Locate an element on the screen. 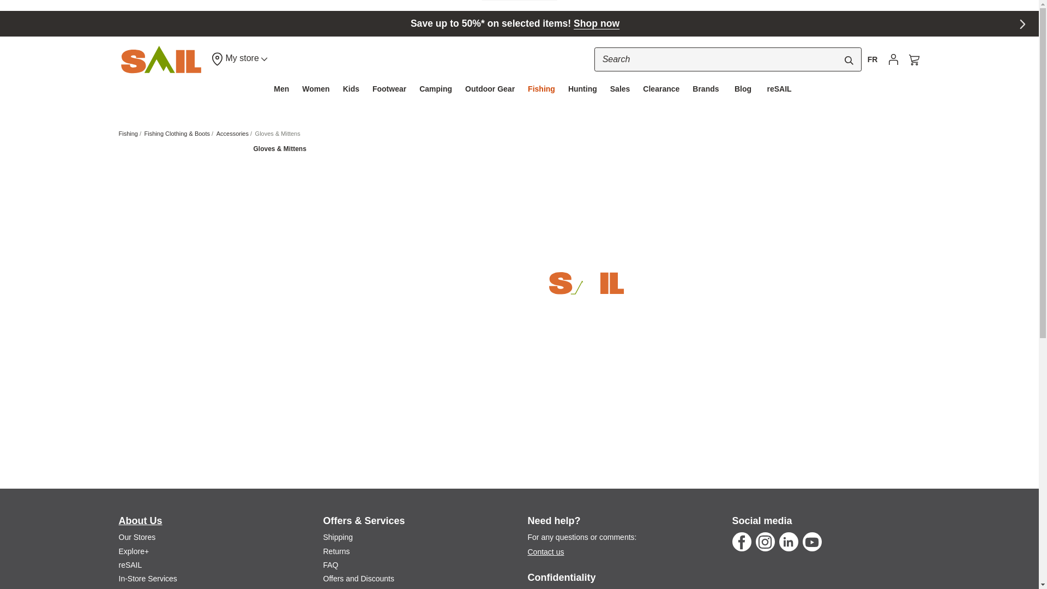  Brands is located at coordinates (705, 88).